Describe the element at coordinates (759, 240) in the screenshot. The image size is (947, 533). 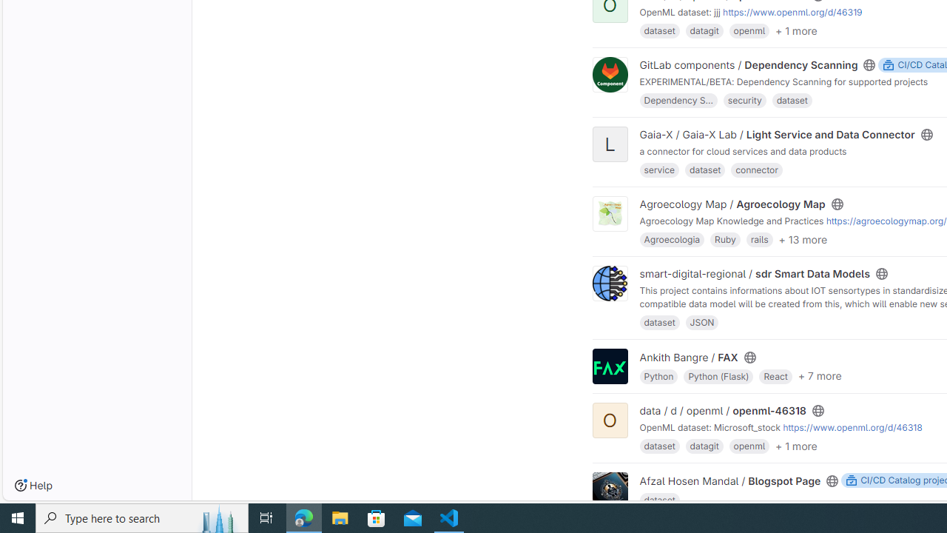
I see `rails` at that location.